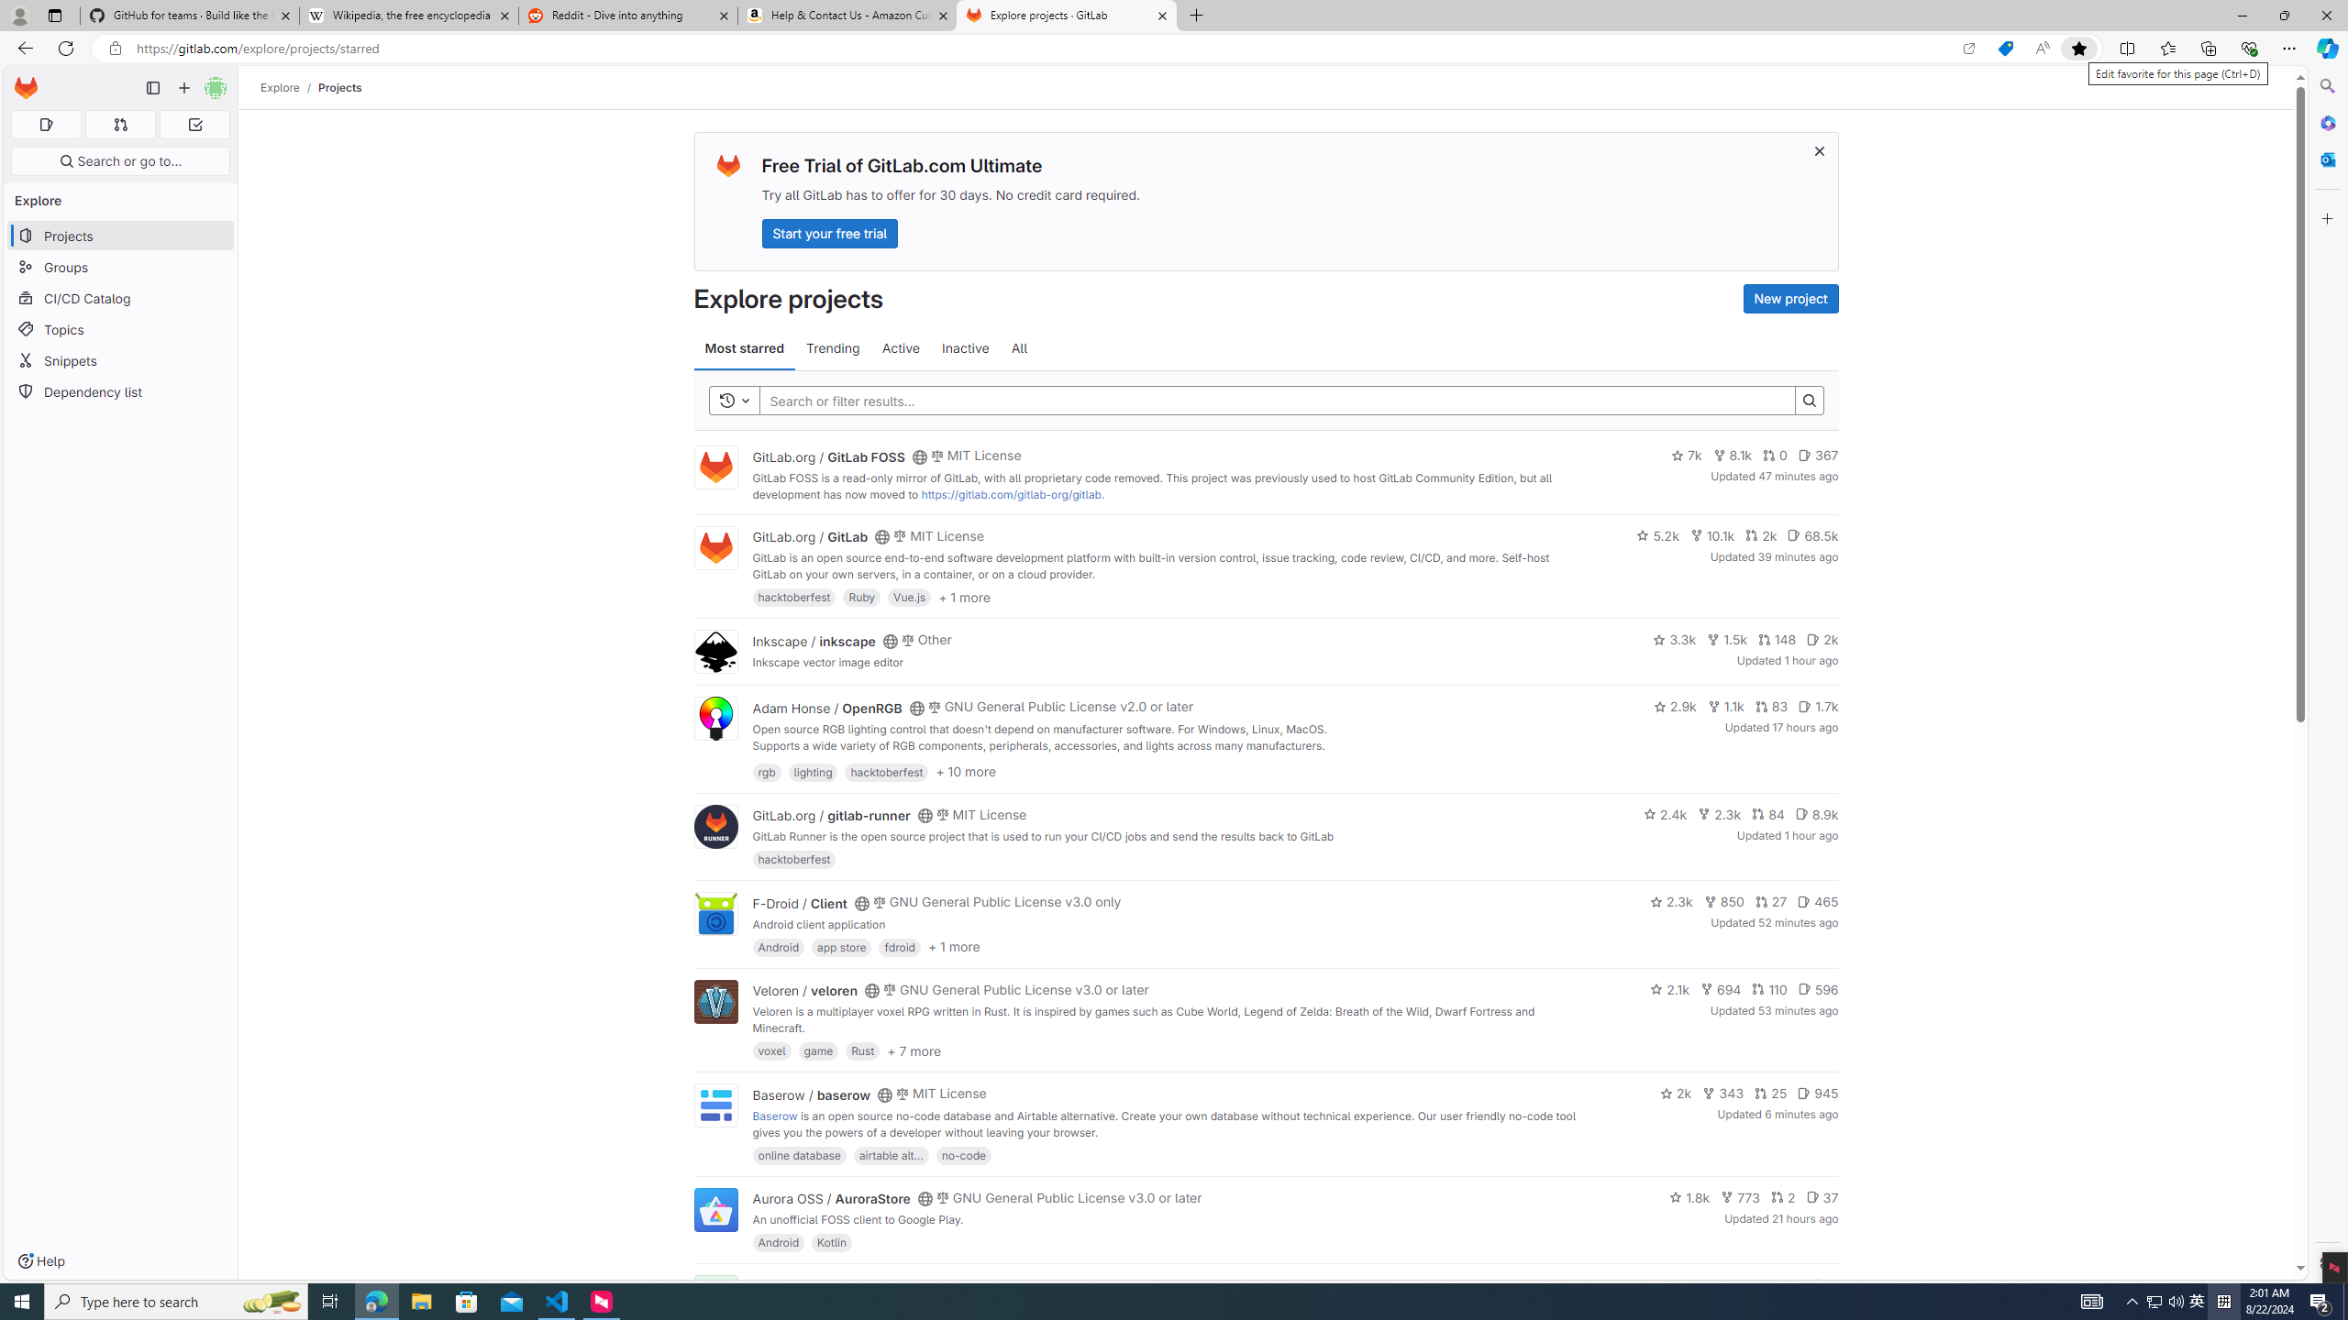  Describe the element at coordinates (916, 1287) in the screenshot. I see `Class: s16` at that location.